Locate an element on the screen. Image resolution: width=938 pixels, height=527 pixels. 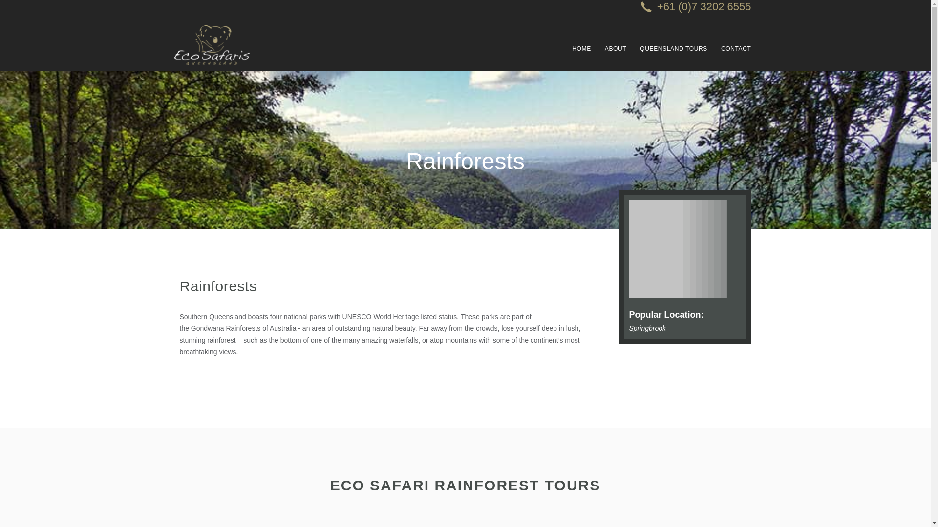
QUEENSLAND TOURS is located at coordinates (674, 61).